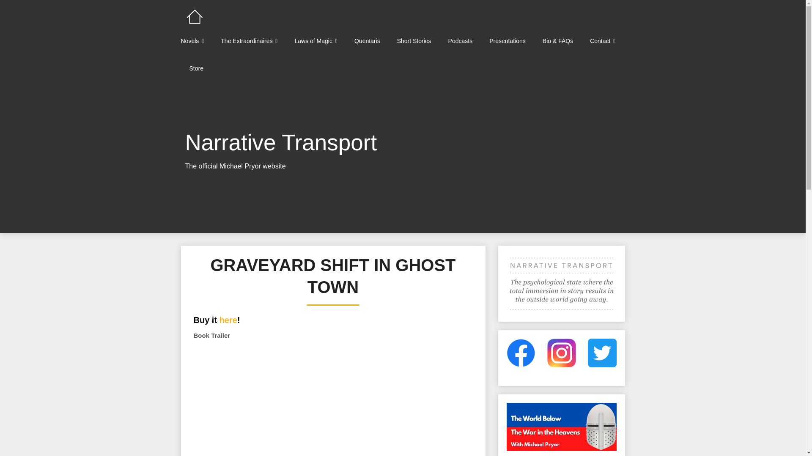  I want to click on Store, so click(196, 68).